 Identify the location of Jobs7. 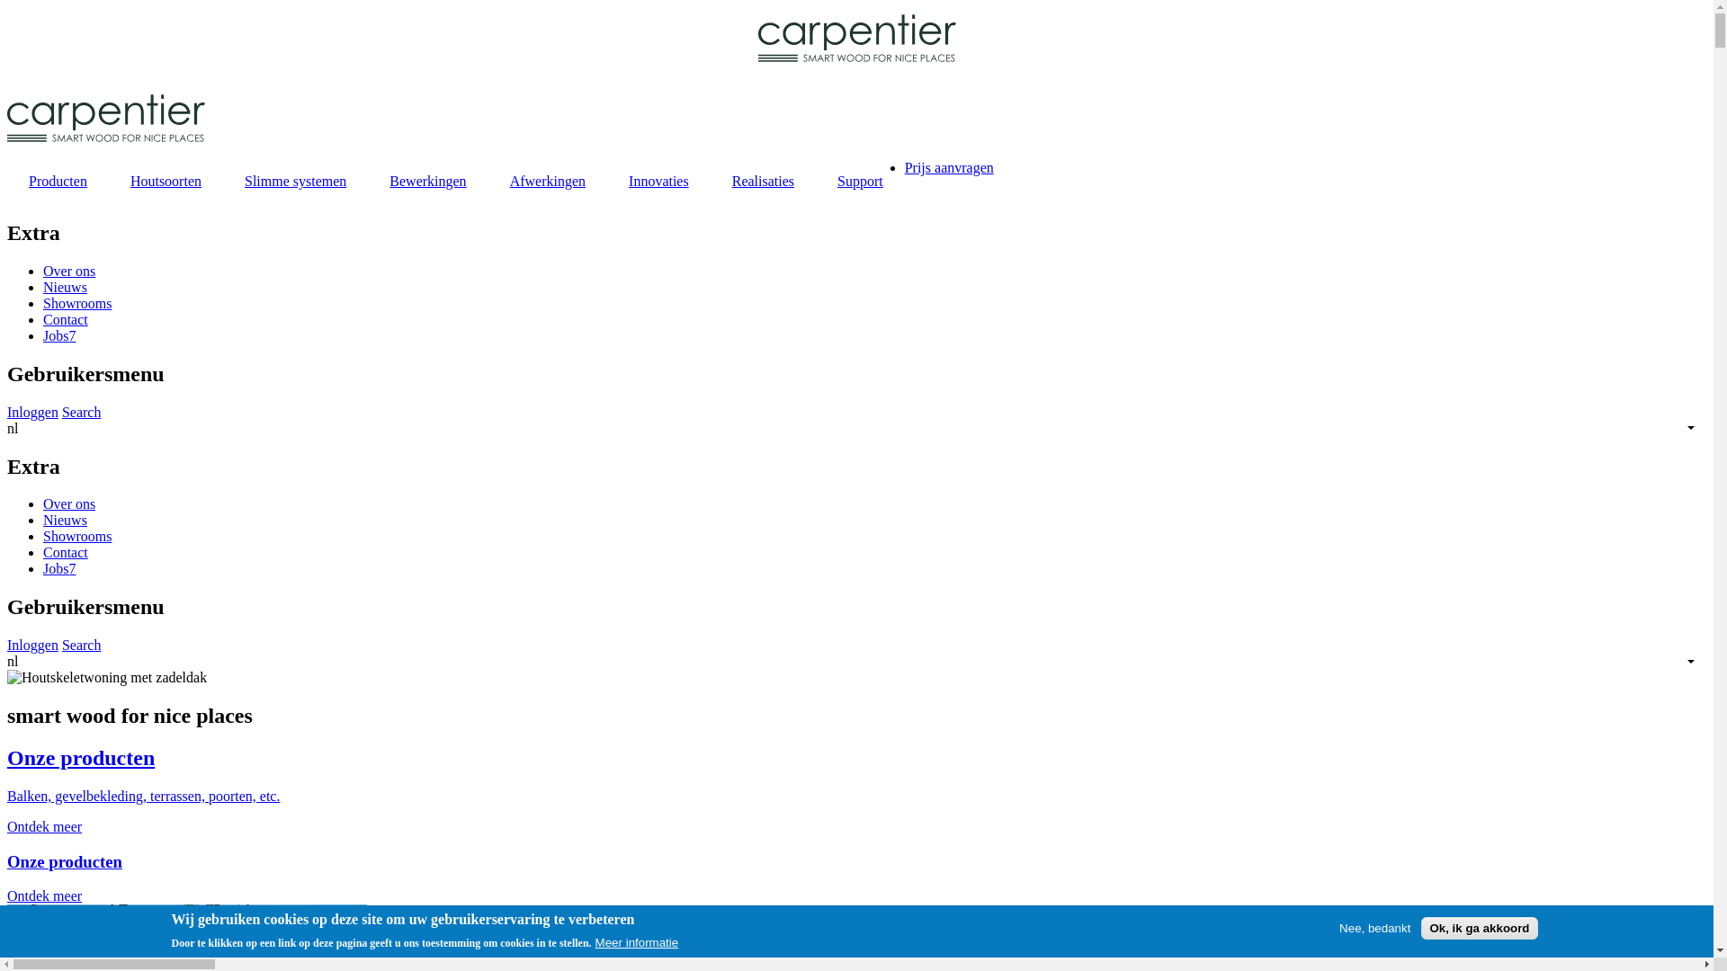
(59, 336).